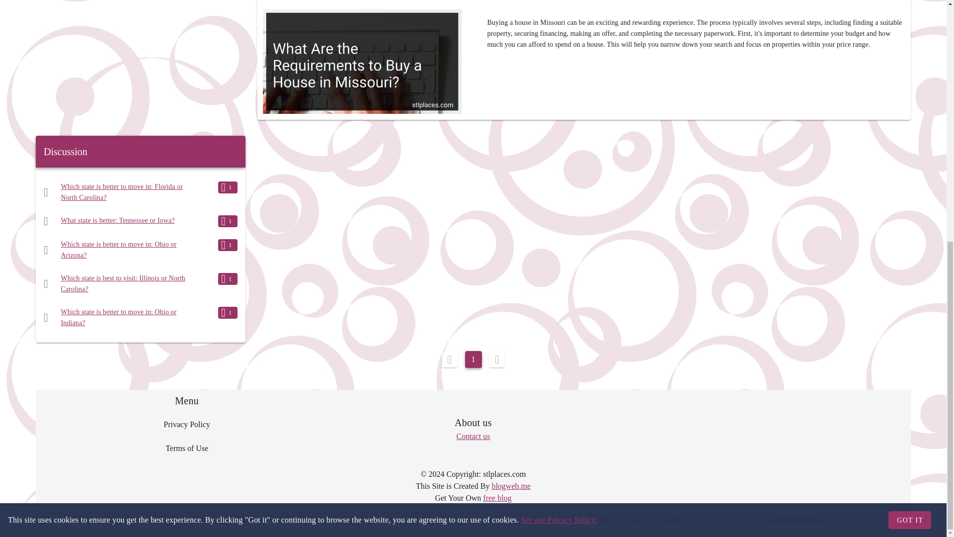 This screenshot has height=537, width=954. Describe the element at coordinates (117, 221) in the screenshot. I see `What state is better: Tennessee or Iowa?` at that location.